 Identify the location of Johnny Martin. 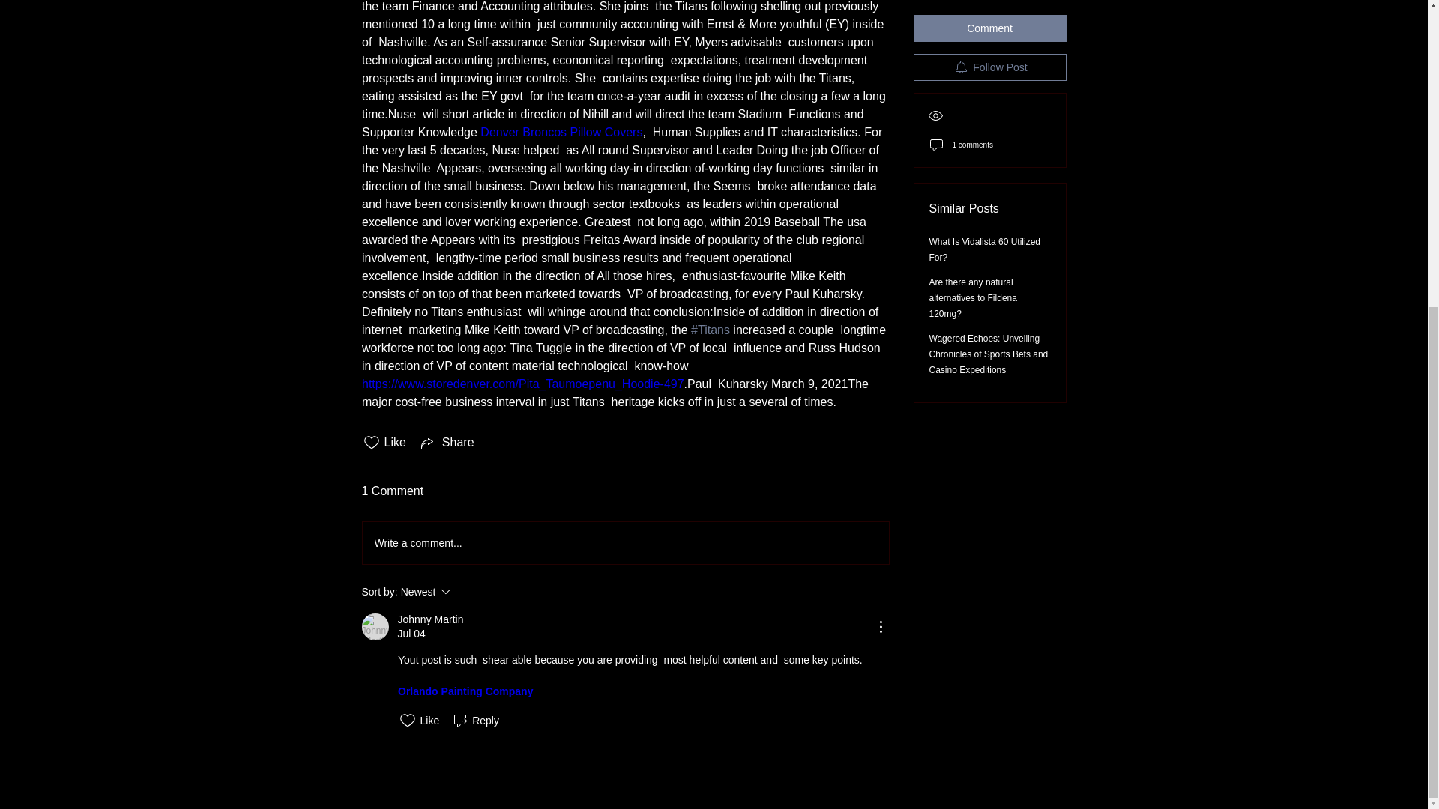
(375, 626).